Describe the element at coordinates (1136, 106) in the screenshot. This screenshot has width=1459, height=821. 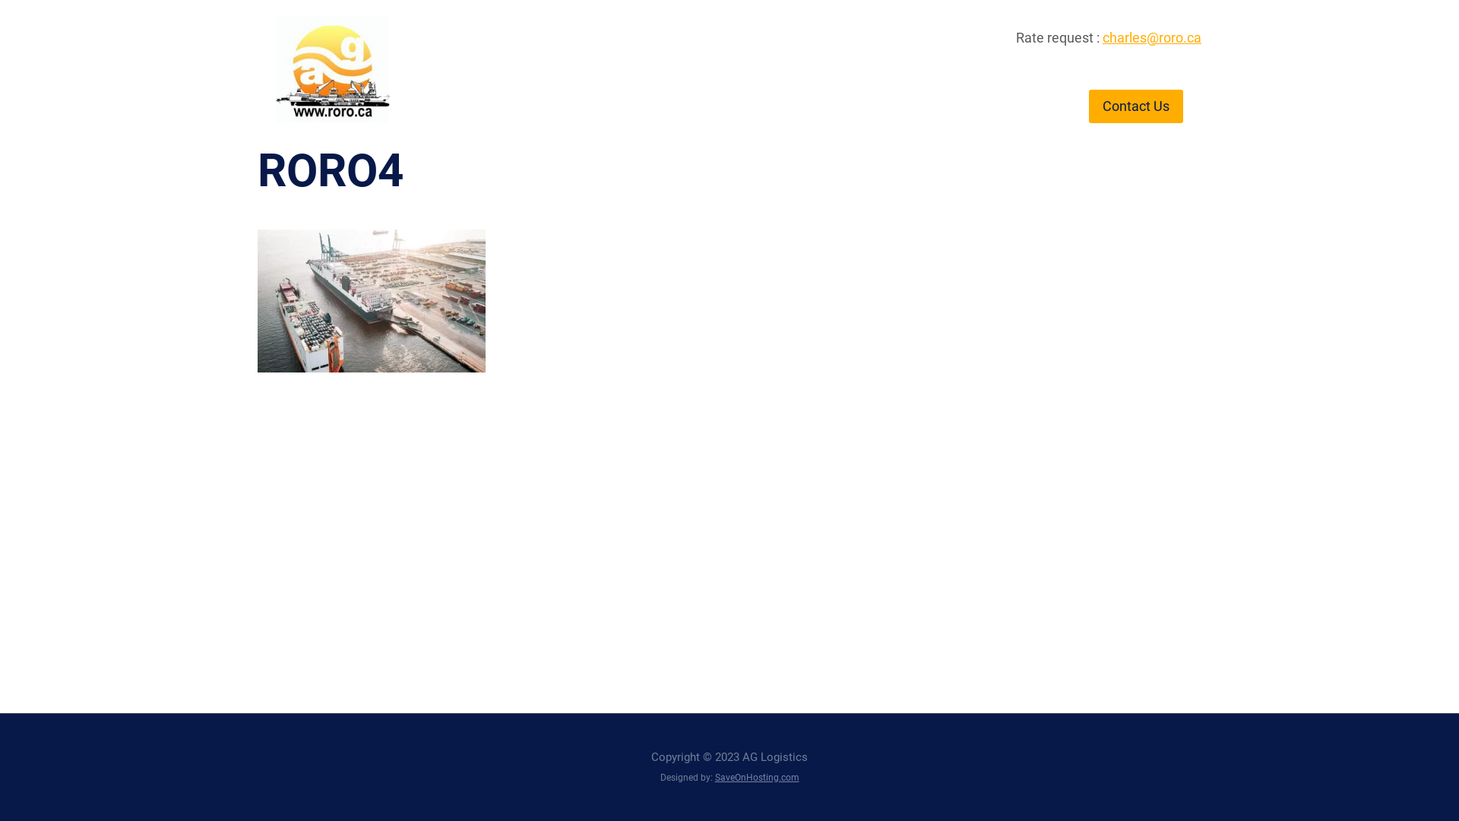
I see `Contact Us` at that location.